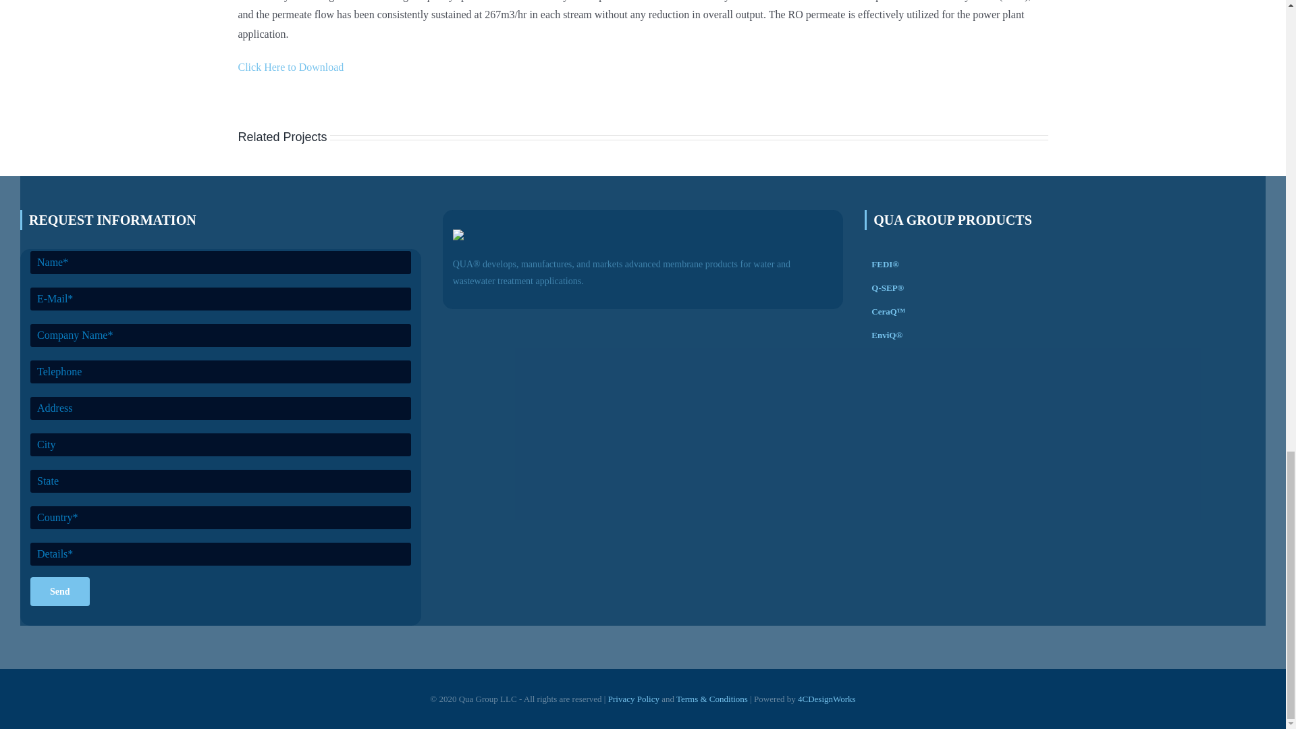 The image size is (1296, 729). What do you see at coordinates (642, 22) in the screenshot?
I see `Page 2` at bounding box center [642, 22].